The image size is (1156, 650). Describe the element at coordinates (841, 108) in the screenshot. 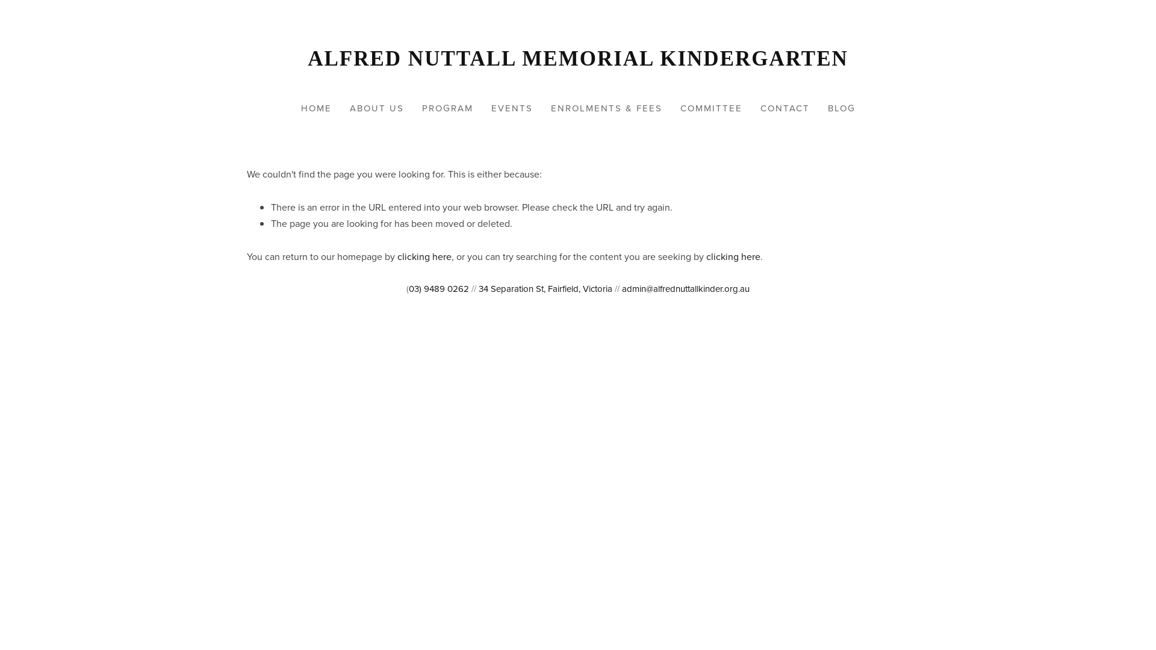

I see `BLOG` at that location.